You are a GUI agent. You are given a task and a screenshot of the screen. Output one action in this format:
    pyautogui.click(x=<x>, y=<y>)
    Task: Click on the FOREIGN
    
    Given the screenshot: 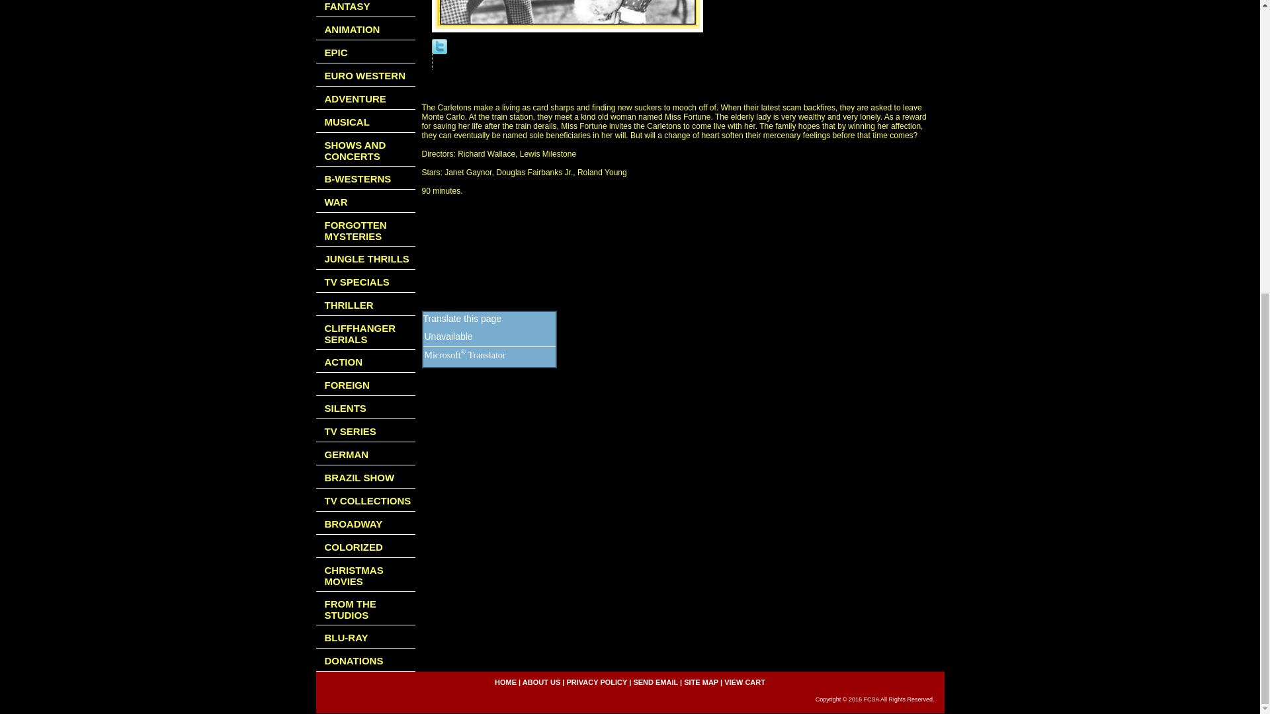 What is the action you would take?
    pyautogui.click(x=365, y=384)
    